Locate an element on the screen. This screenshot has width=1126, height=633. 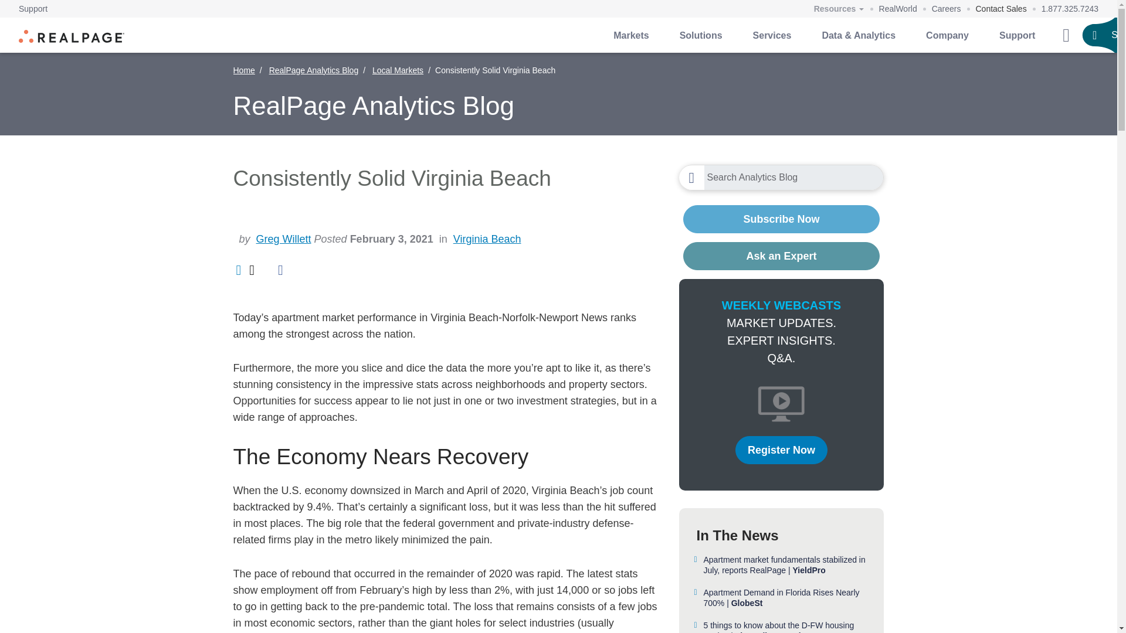
Solutions is located at coordinates (700, 35).